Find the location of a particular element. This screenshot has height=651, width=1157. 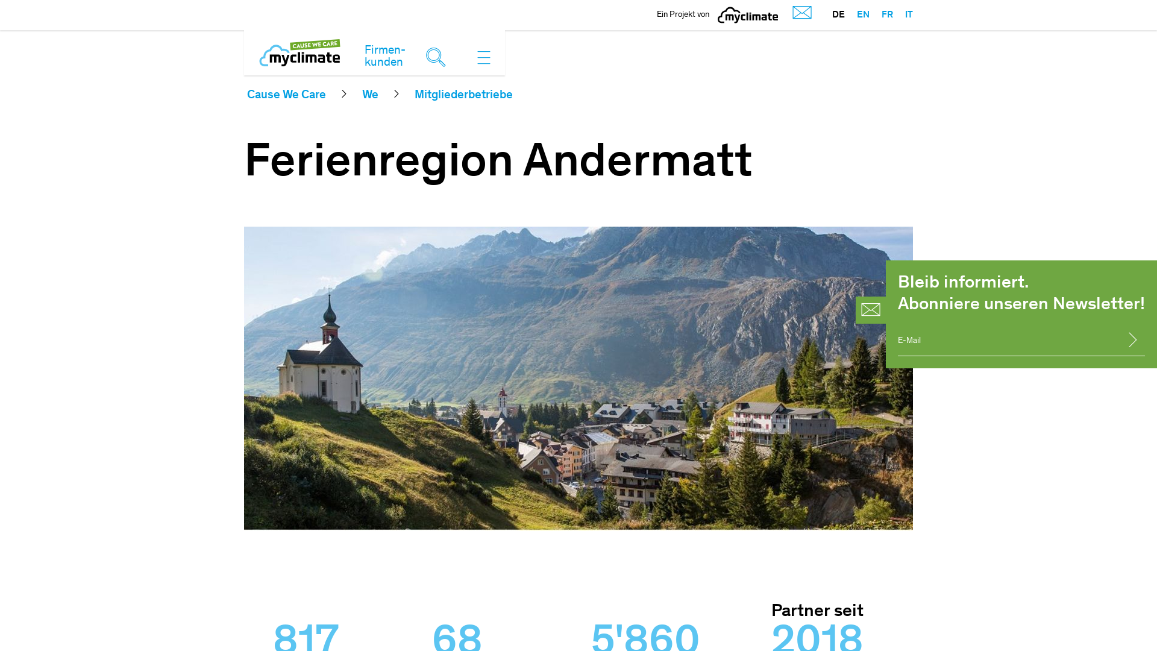

FR is located at coordinates (881, 15).